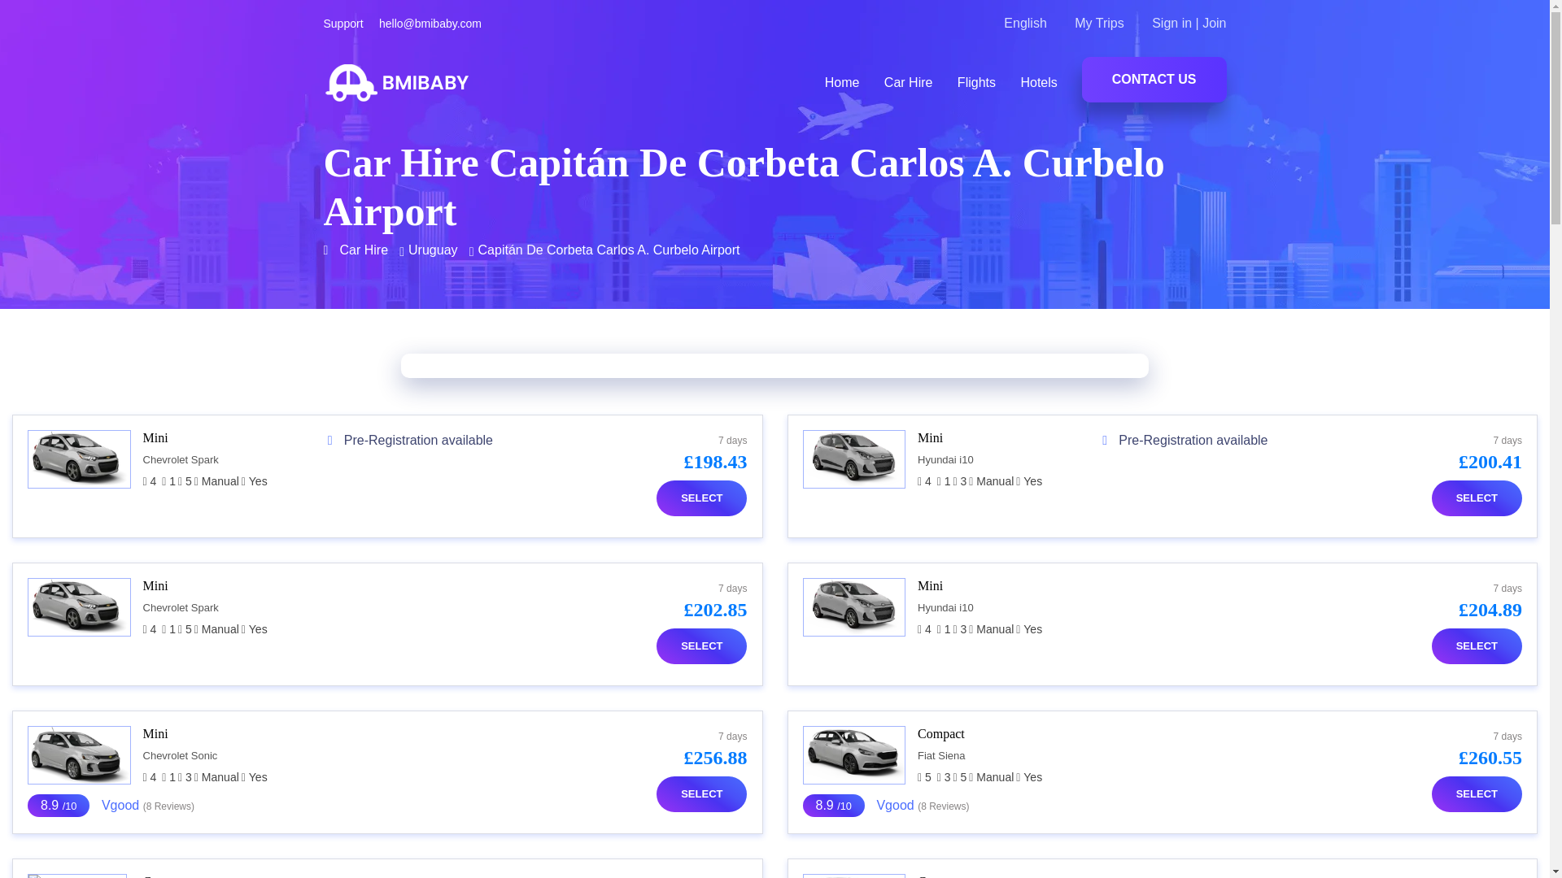 This screenshot has height=878, width=1562. What do you see at coordinates (433, 250) in the screenshot?
I see `Uruguay` at bounding box center [433, 250].